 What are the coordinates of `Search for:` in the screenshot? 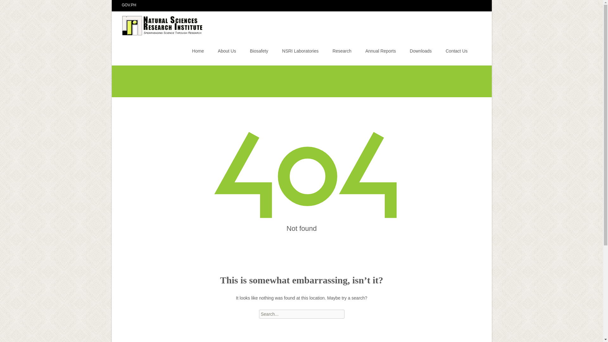 It's located at (476, 52).